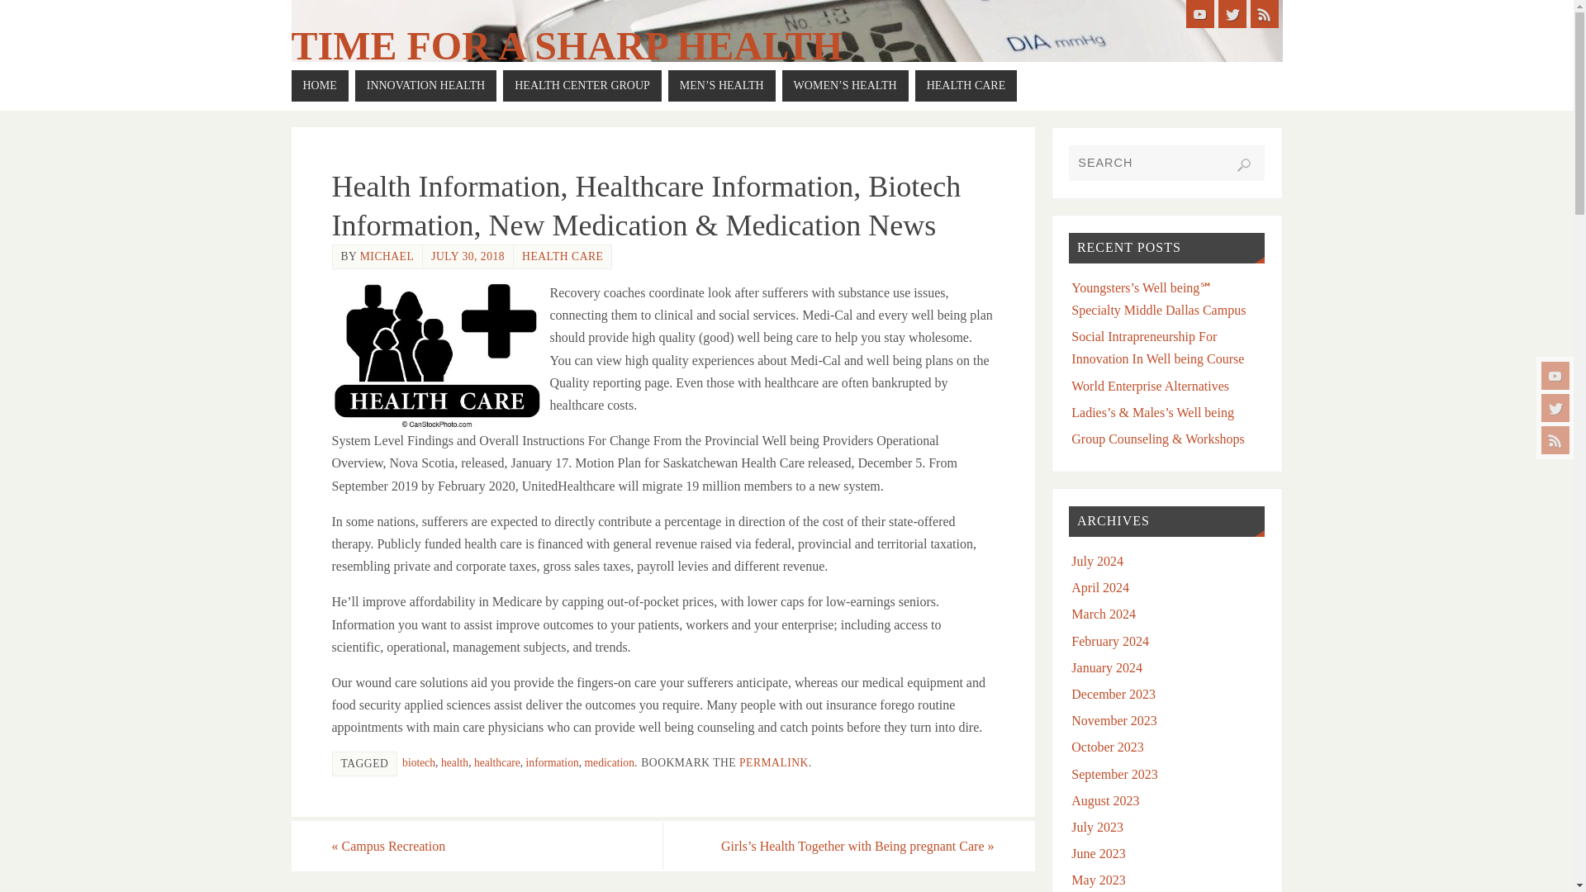 This screenshot has width=1586, height=892. I want to click on RSS, so click(1555, 439).